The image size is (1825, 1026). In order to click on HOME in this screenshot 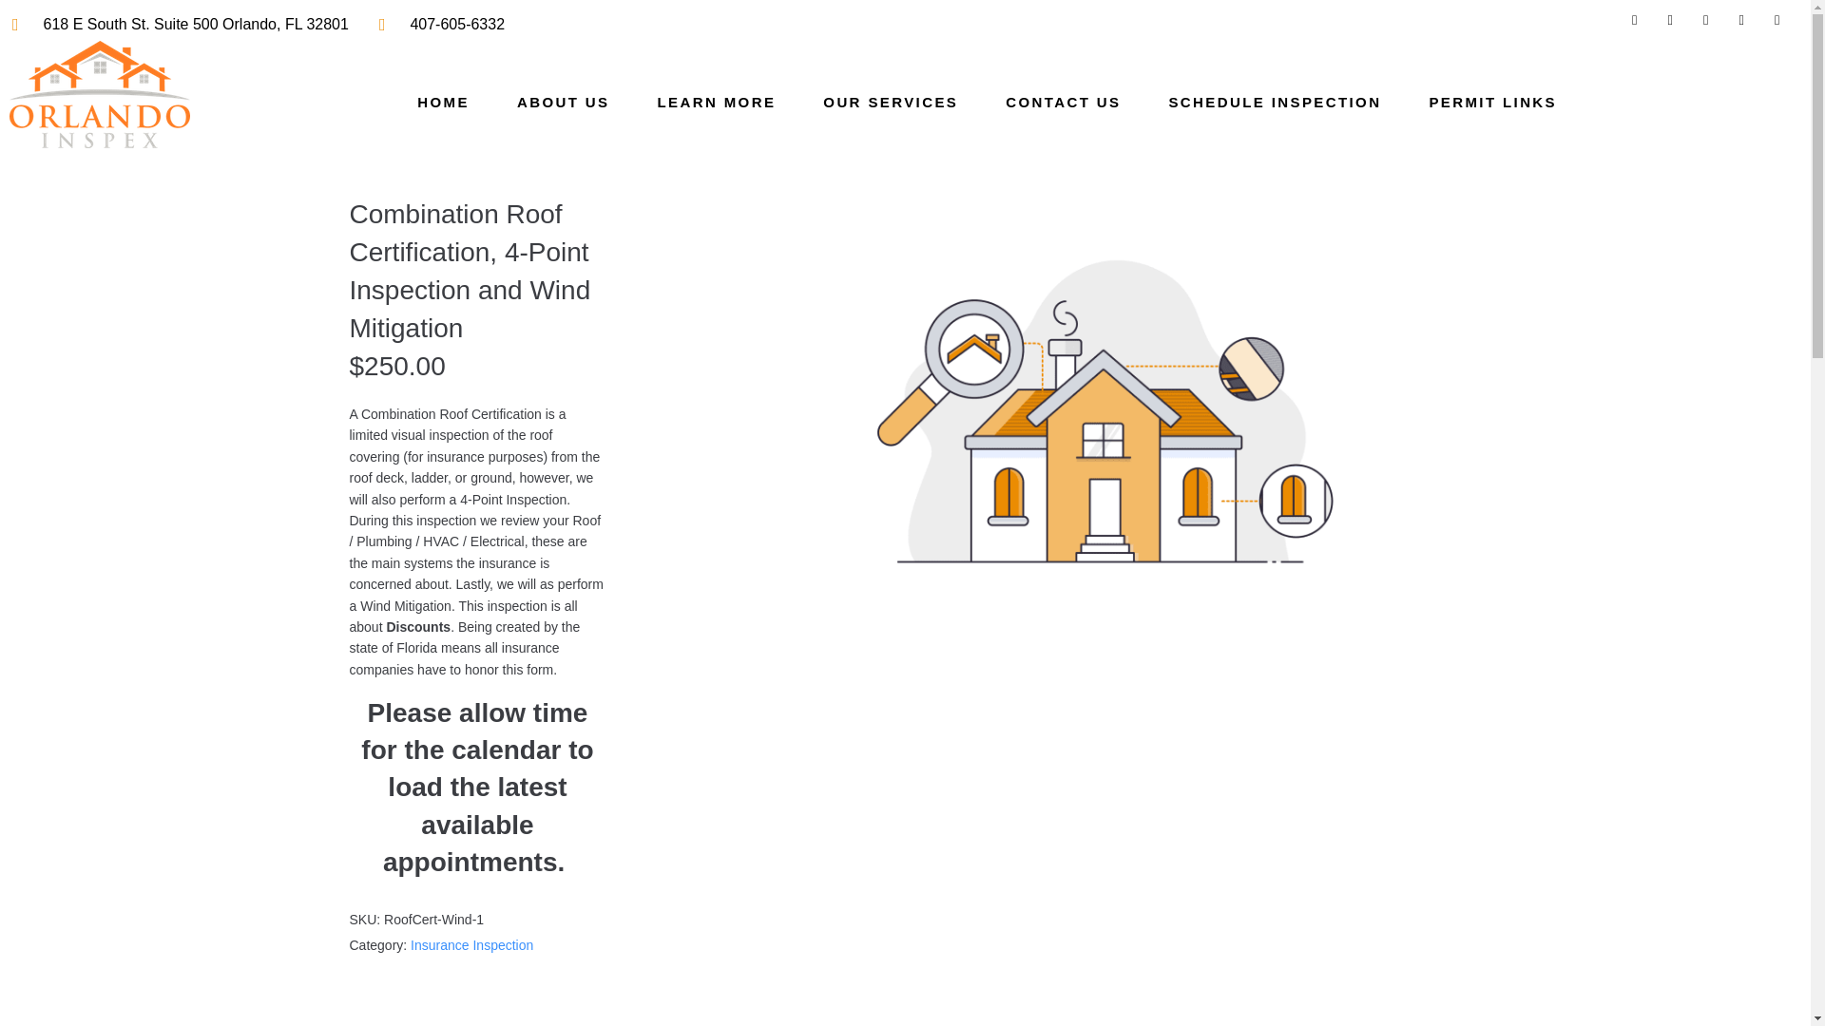, I will do `click(443, 103)`.